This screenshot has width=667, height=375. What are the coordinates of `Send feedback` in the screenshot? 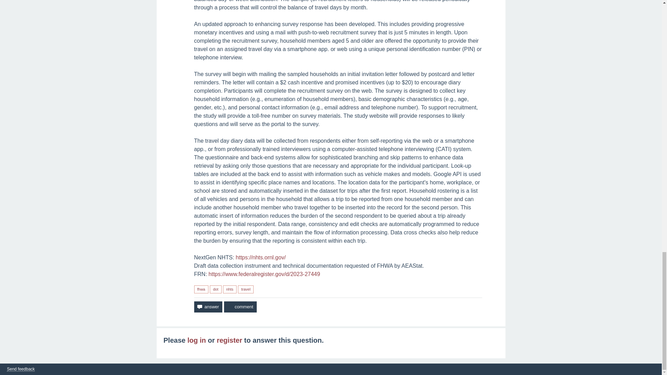 It's located at (20, 369).